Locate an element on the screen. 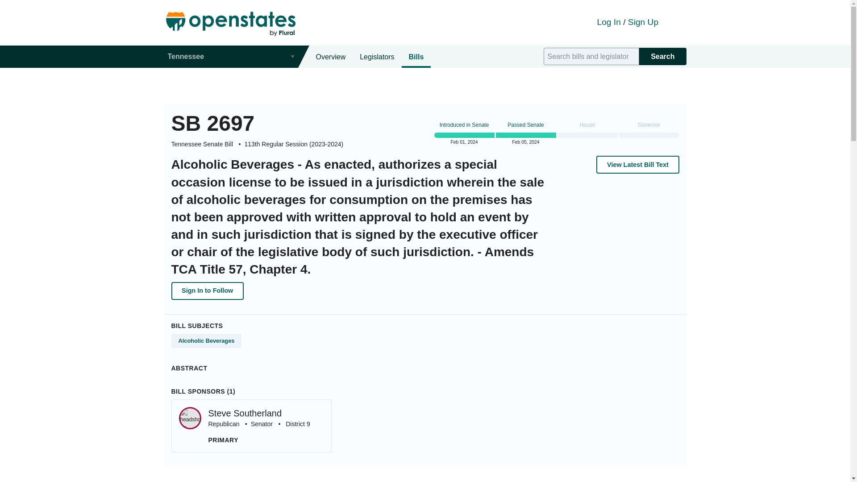 The height and width of the screenshot is (482, 857). Log In is located at coordinates (609, 22).